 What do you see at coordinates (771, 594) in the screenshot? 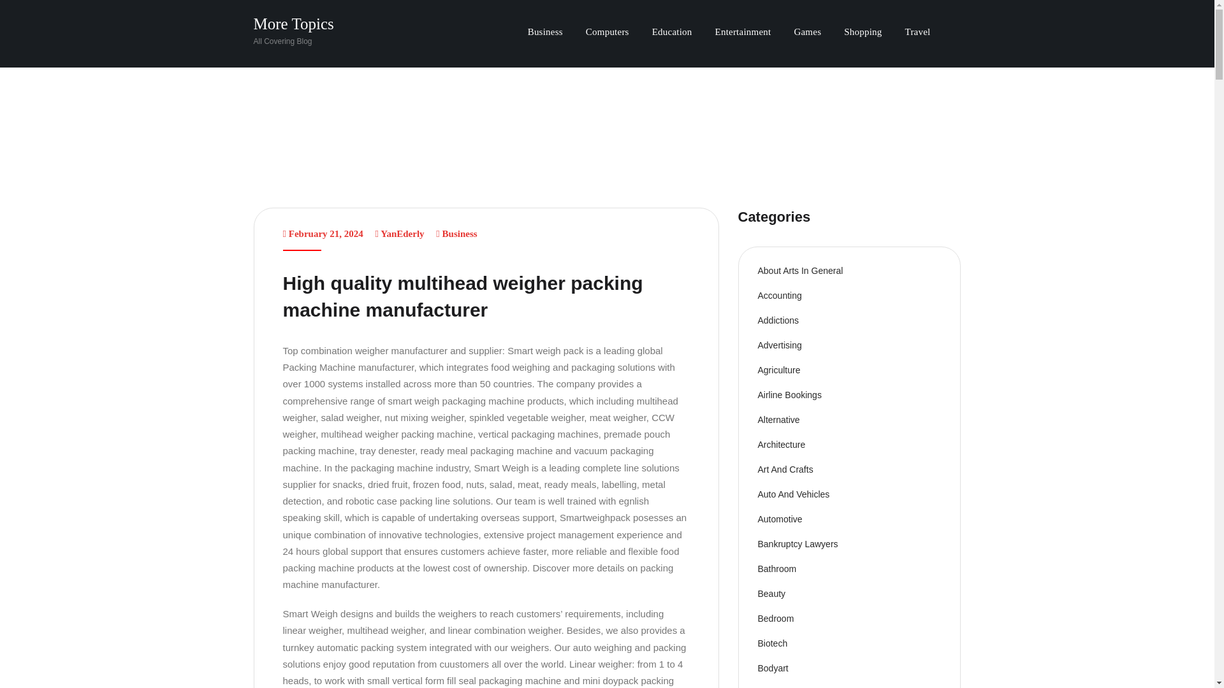
I see `Beauty` at bounding box center [771, 594].